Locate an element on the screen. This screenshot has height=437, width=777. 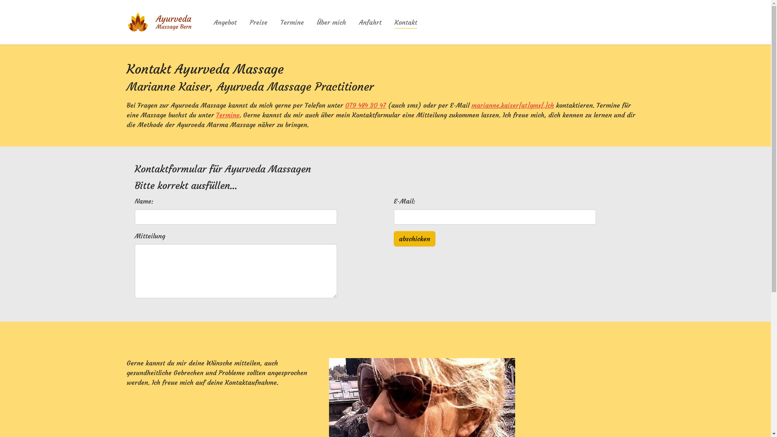
Kontakt
((current)) is located at coordinates (406, 22).